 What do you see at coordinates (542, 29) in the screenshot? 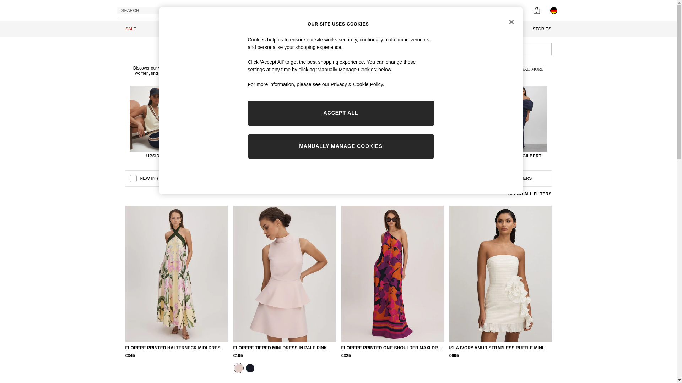
I see `STORIES` at bounding box center [542, 29].